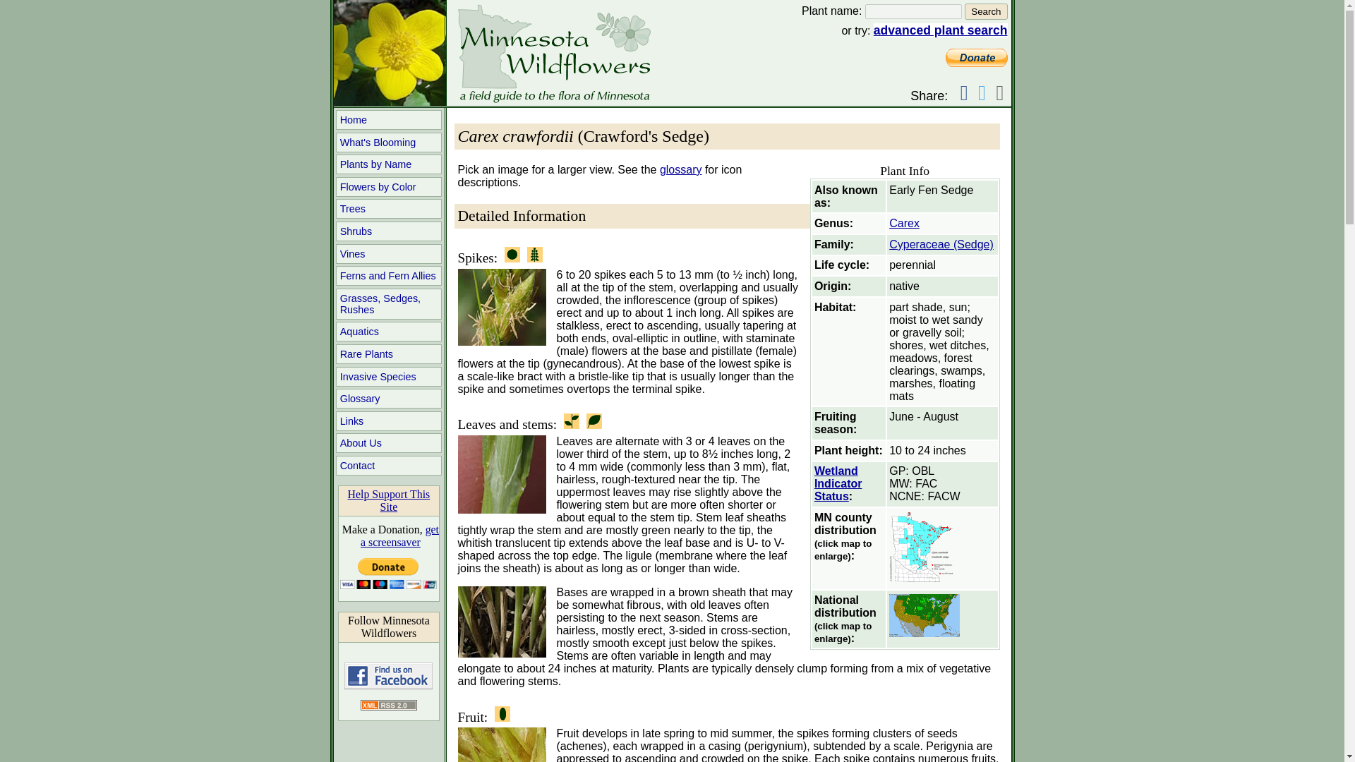 The width and height of the screenshot is (1355, 762). I want to click on What's Blooming, so click(388, 143).